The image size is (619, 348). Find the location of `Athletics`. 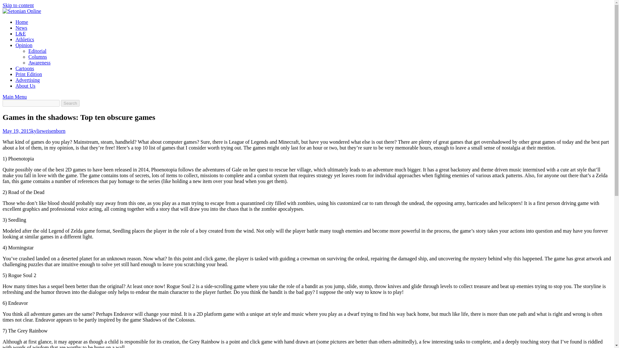

Athletics is located at coordinates (25, 39).